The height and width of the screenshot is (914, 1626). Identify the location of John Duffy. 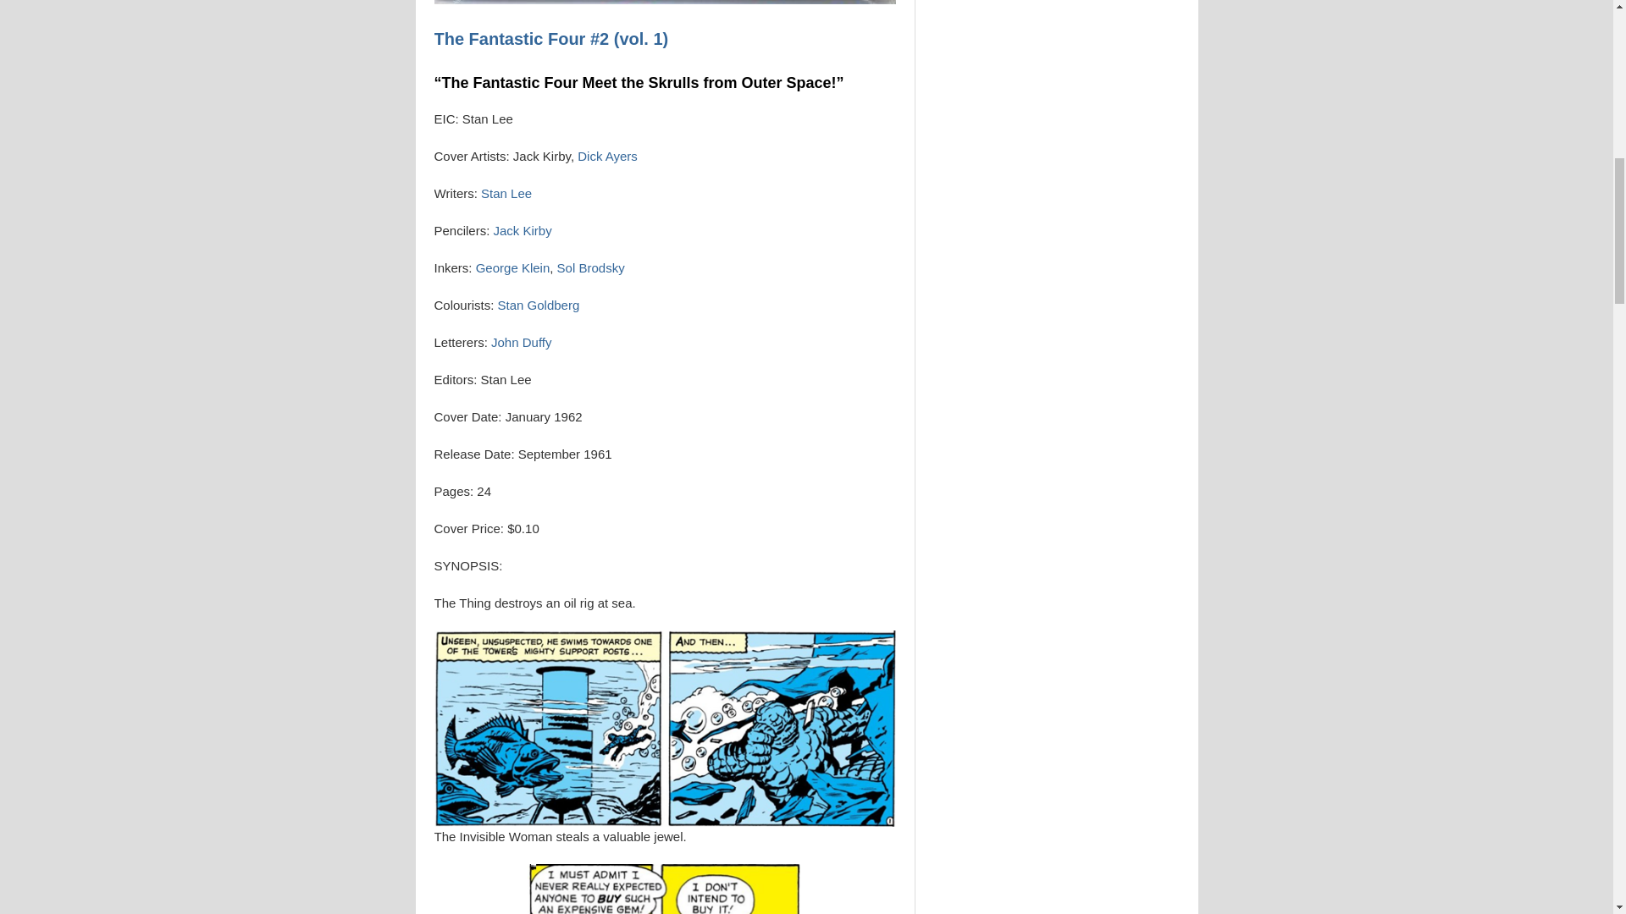
(520, 342).